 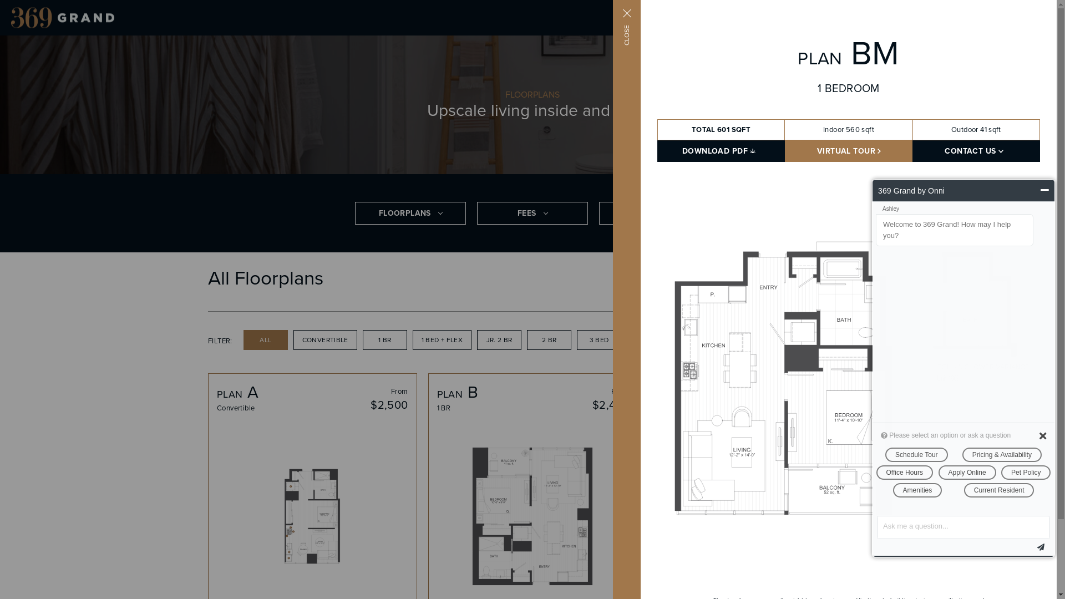 I want to click on FEES, so click(x=532, y=213).